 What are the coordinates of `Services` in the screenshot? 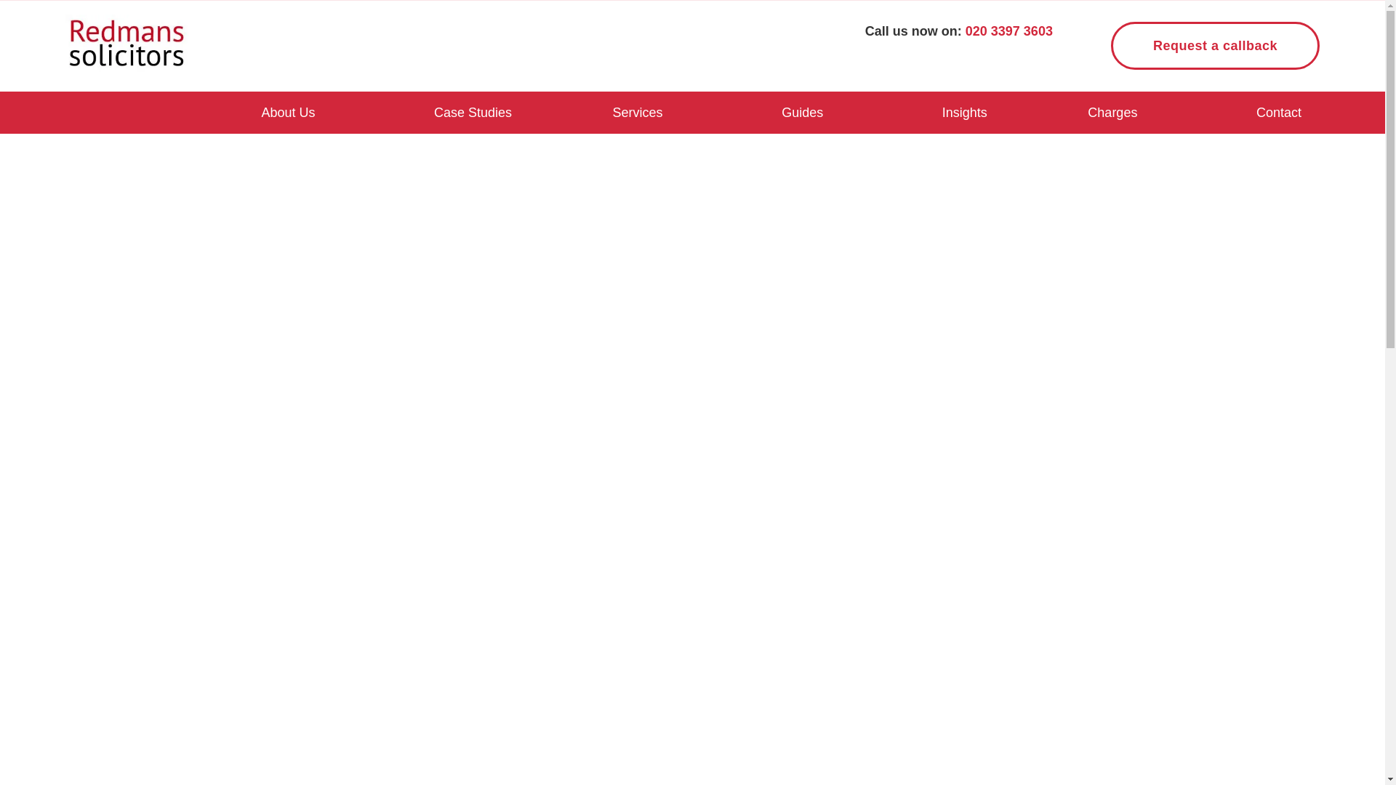 It's located at (638, 112).